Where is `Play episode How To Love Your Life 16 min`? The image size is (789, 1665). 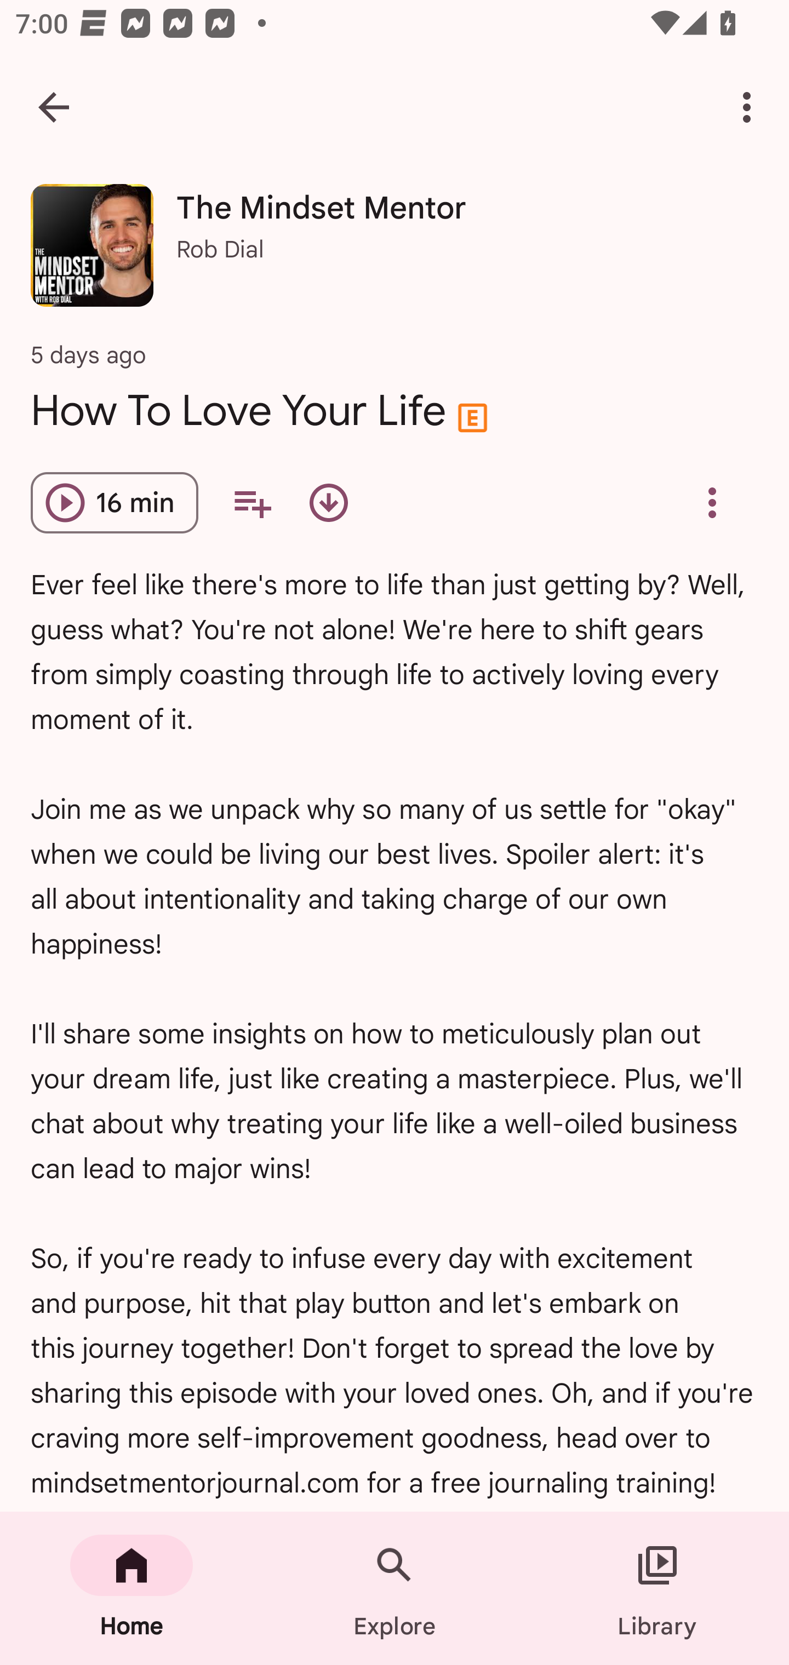 Play episode How To Love Your Life 16 min is located at coordinates (114, 503).